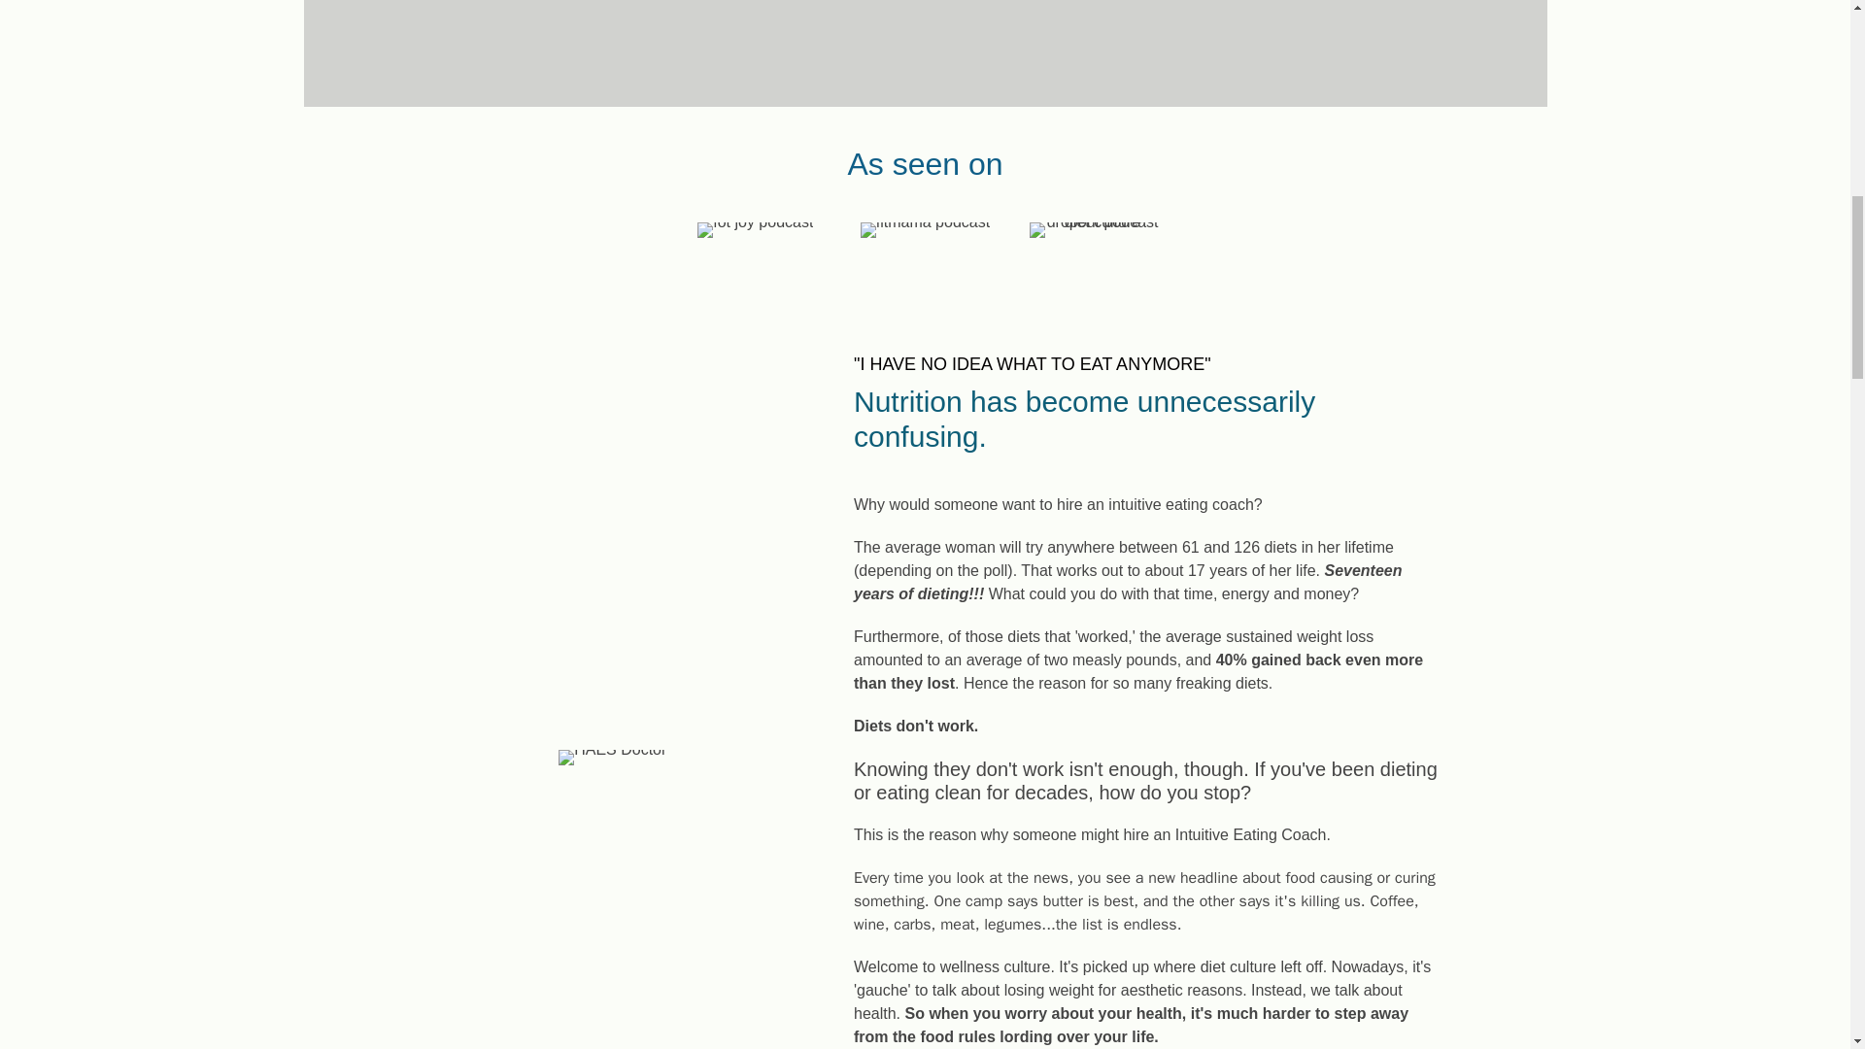  Describe the element at coordinates (612, 758) in the screenshot. I see `HAES Doctor` at that location.